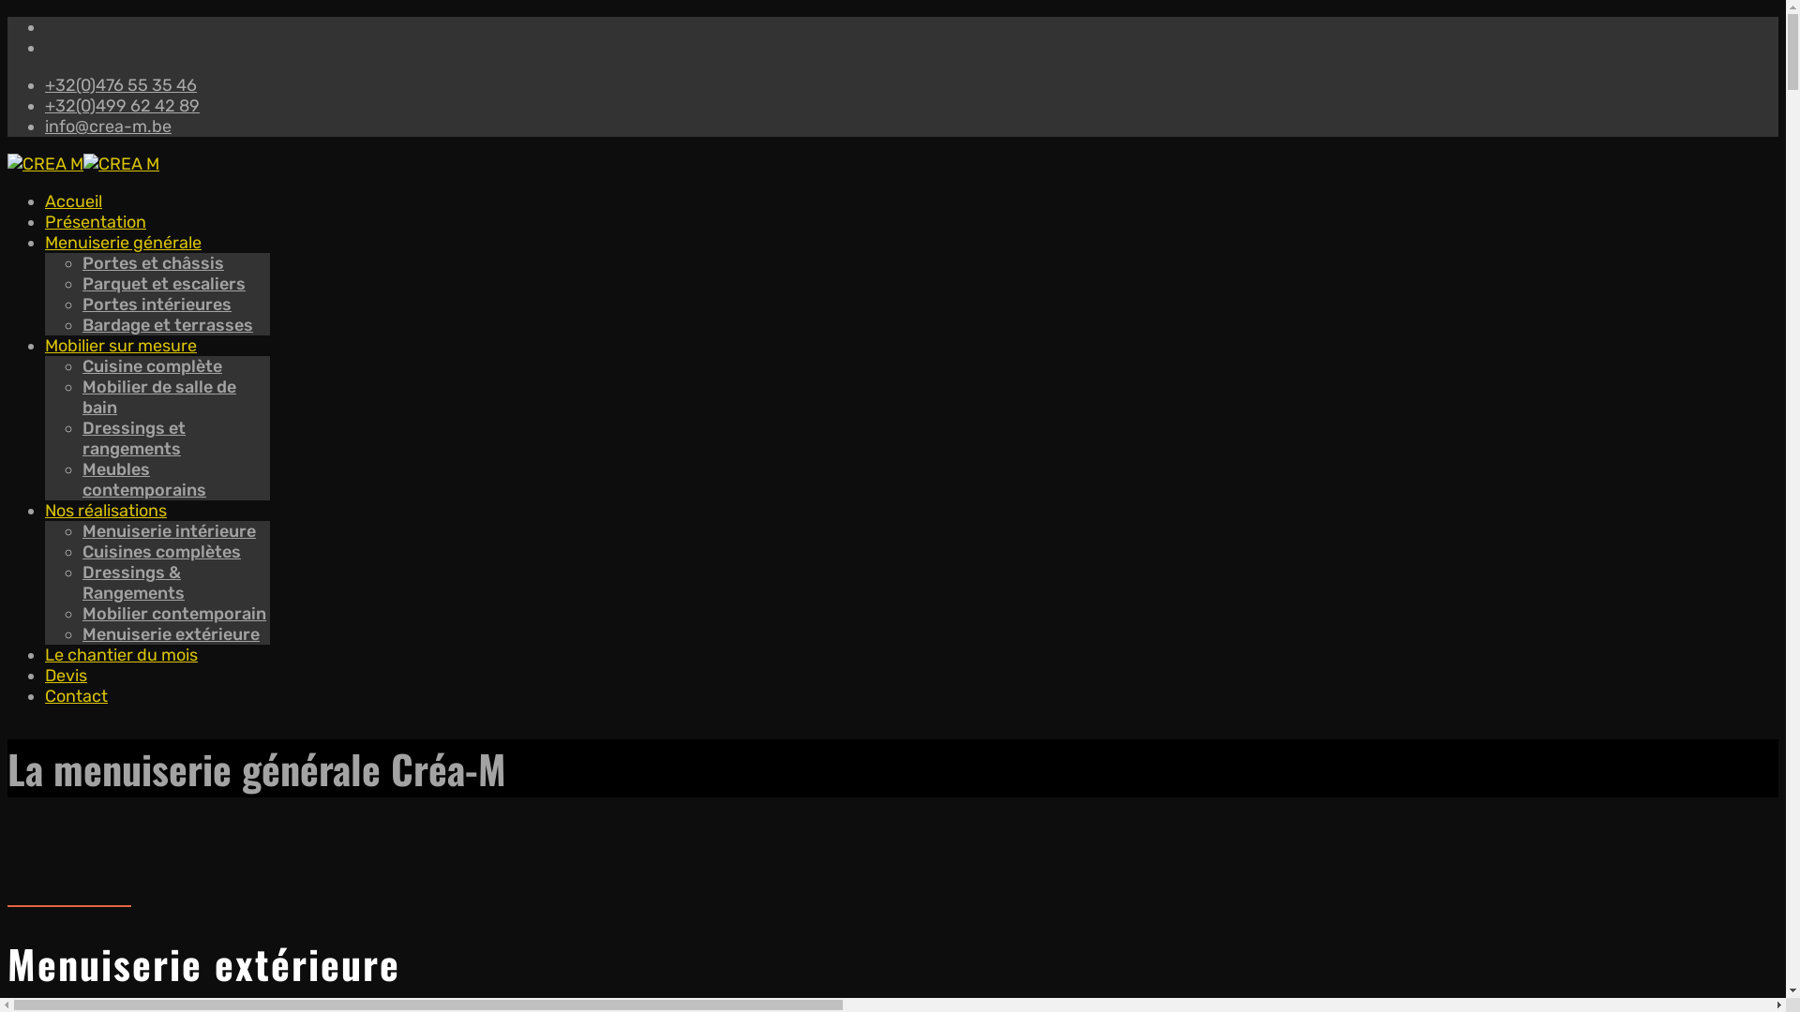 The width and height of the screenshot is (1800, 1012). Describe the element at coordinates (144, 480) in the screenshot. I see `Meubles contemporains` at that location.